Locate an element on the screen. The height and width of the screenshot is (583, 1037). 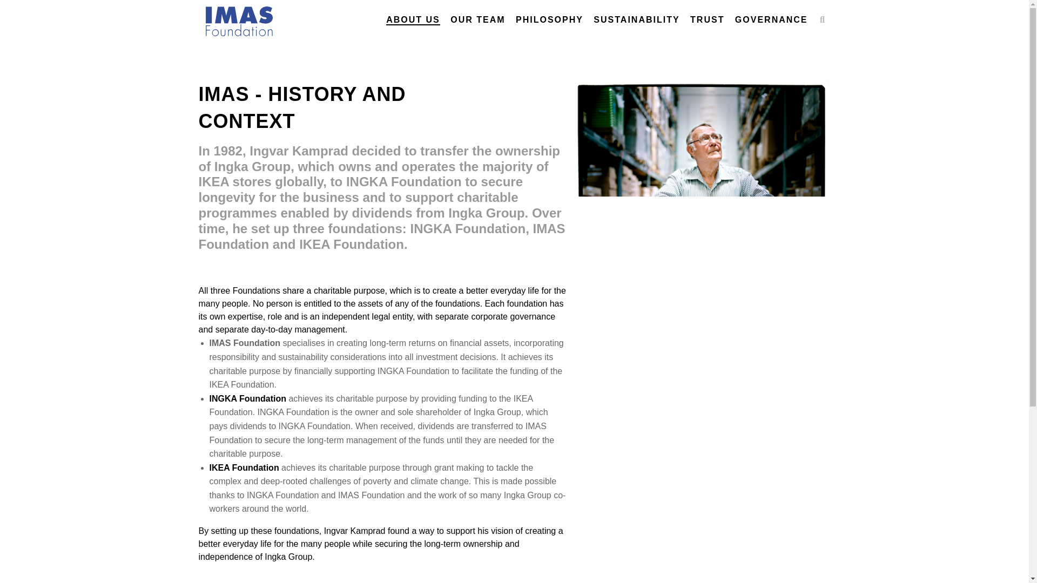
ABOUT US is located at coordinates (413, 20).